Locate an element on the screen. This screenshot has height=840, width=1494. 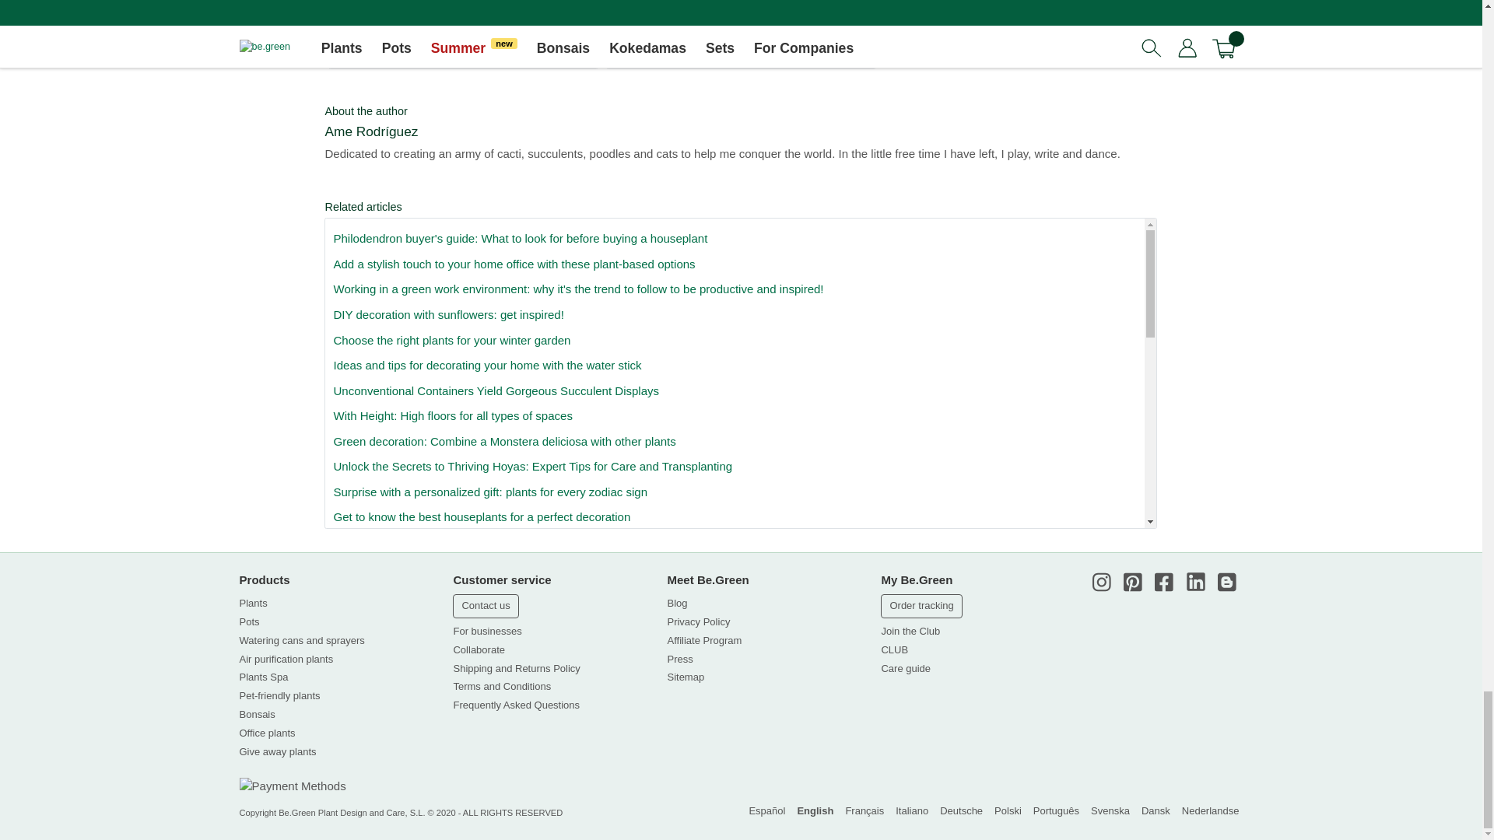
Pots is located at coordinates (249, 622).